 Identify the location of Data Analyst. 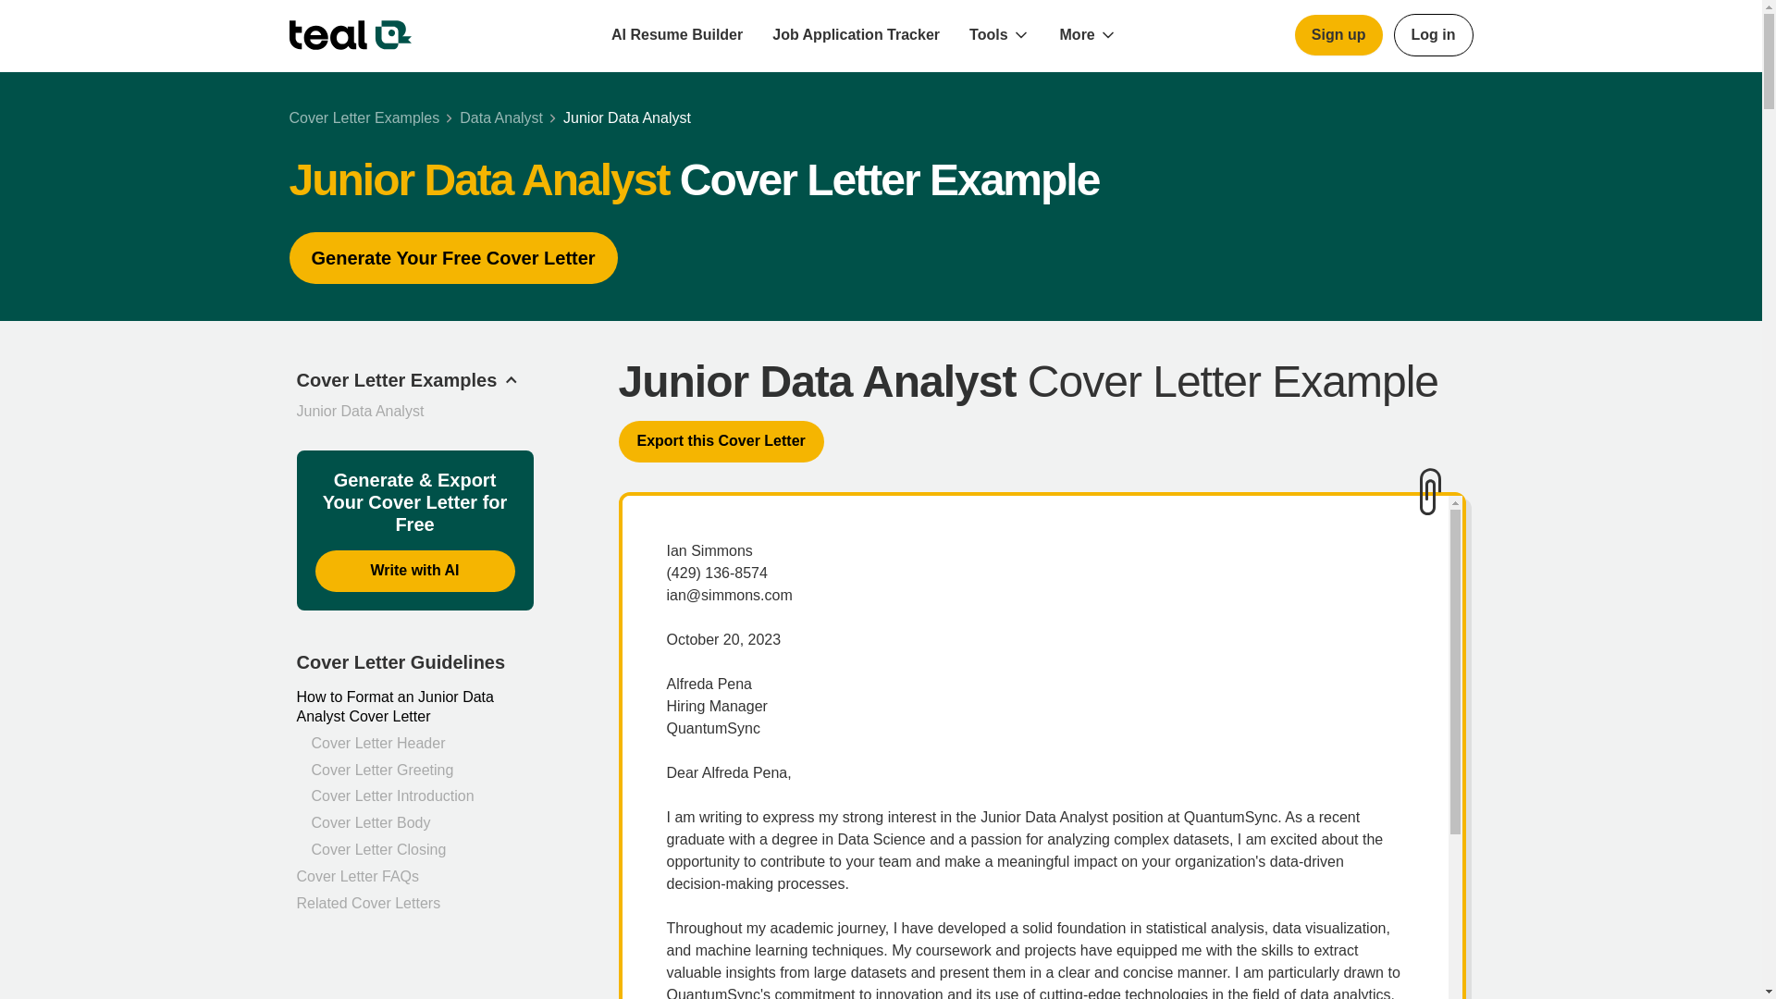
(501, 118).